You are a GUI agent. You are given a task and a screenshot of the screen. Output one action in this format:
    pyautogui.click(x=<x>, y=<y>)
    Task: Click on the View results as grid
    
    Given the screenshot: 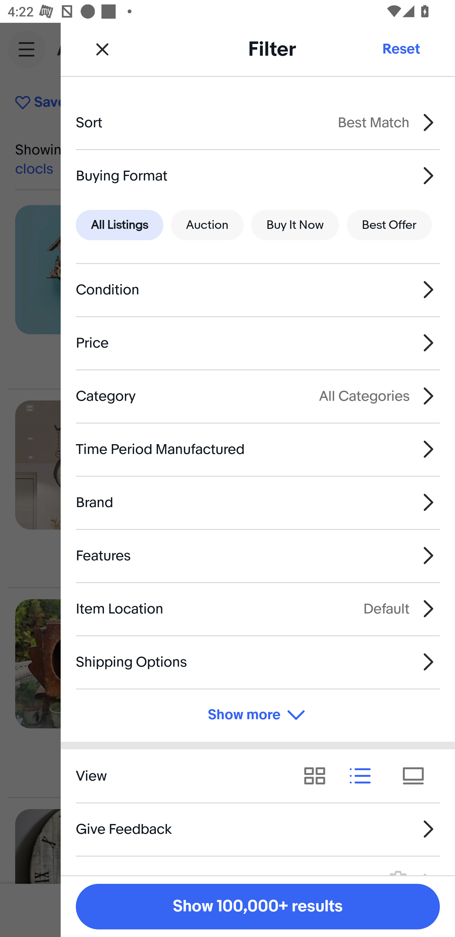 What is the action you would take?
    pyautogui.click(x=318, y=776)
    